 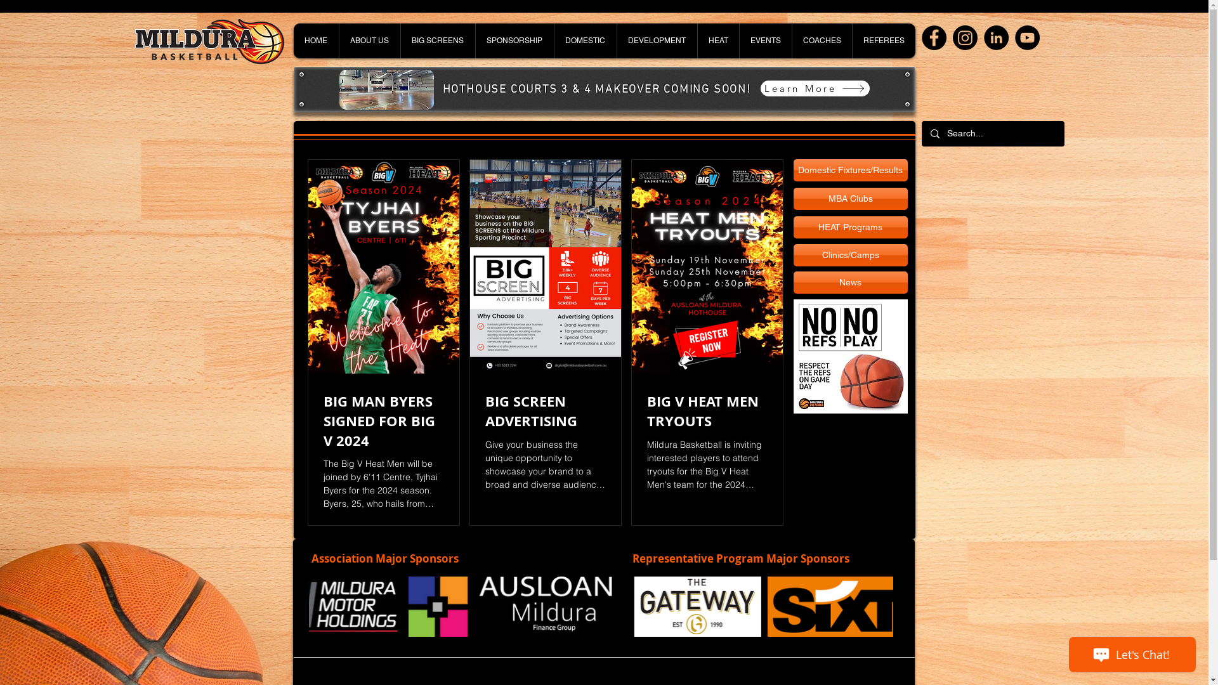 What do you see at coordinates (815, 89) in the screenshot?
I see `Learn More` at bounding box center [815, 89].